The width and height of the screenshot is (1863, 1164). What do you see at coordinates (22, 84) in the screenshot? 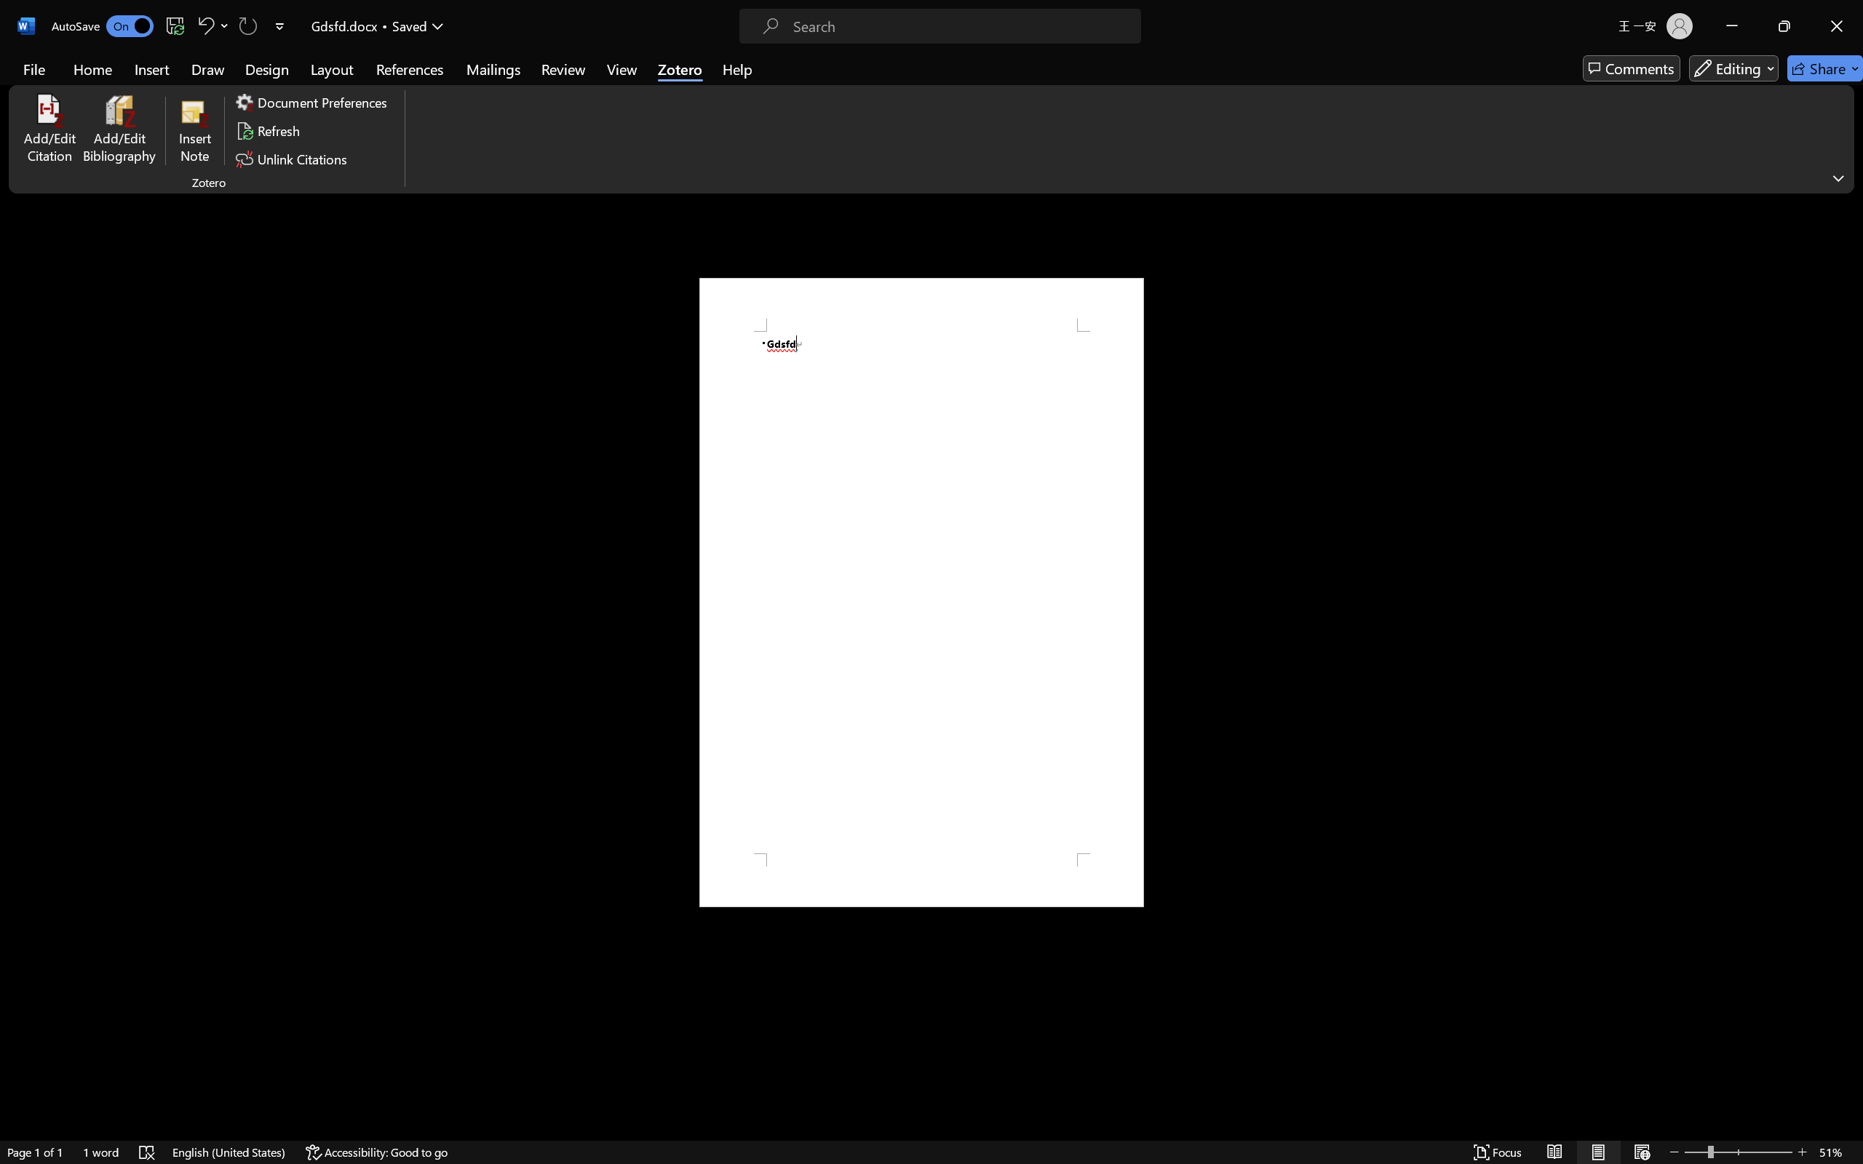
I see `Preview` at bounding box center [22, 84].